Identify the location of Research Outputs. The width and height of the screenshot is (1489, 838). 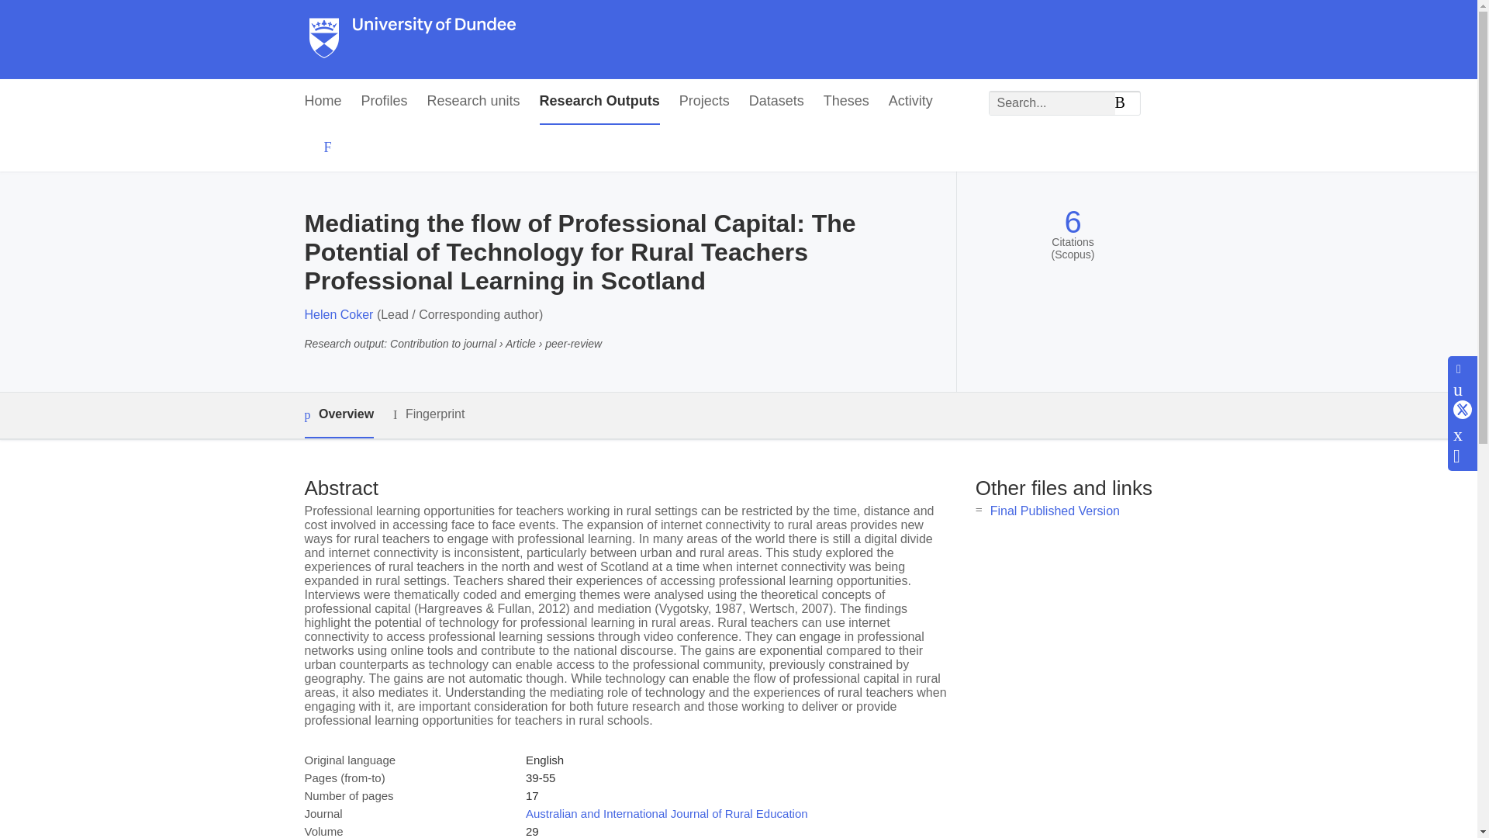
(599, 101).